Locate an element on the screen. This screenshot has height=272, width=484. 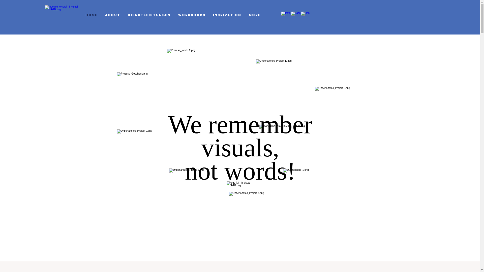
About is located at coordinates (112, 15).